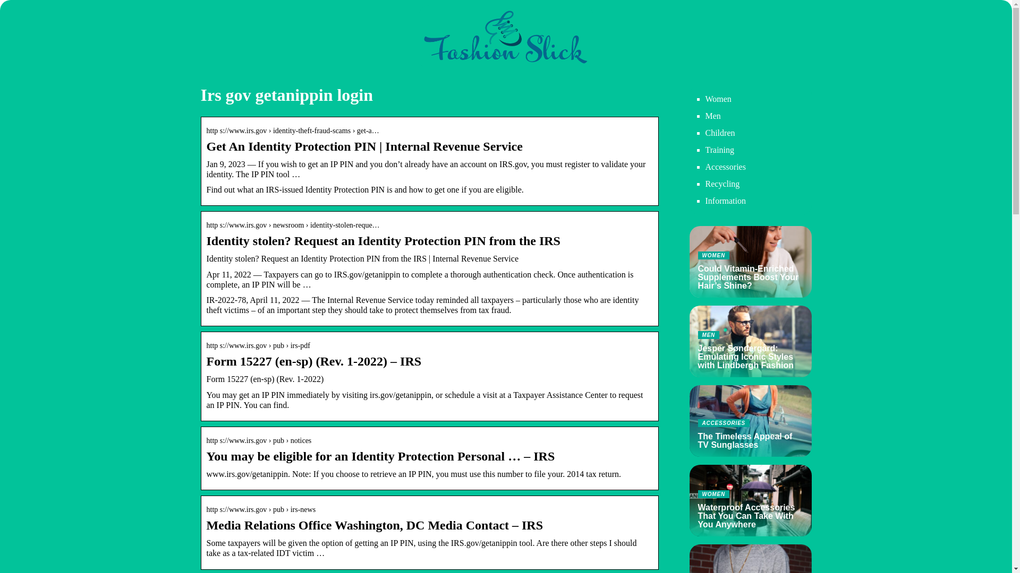 Image resolution: width=1020 pixels, height=573 pixels. I want to click on Recycling, so click(750, 420).